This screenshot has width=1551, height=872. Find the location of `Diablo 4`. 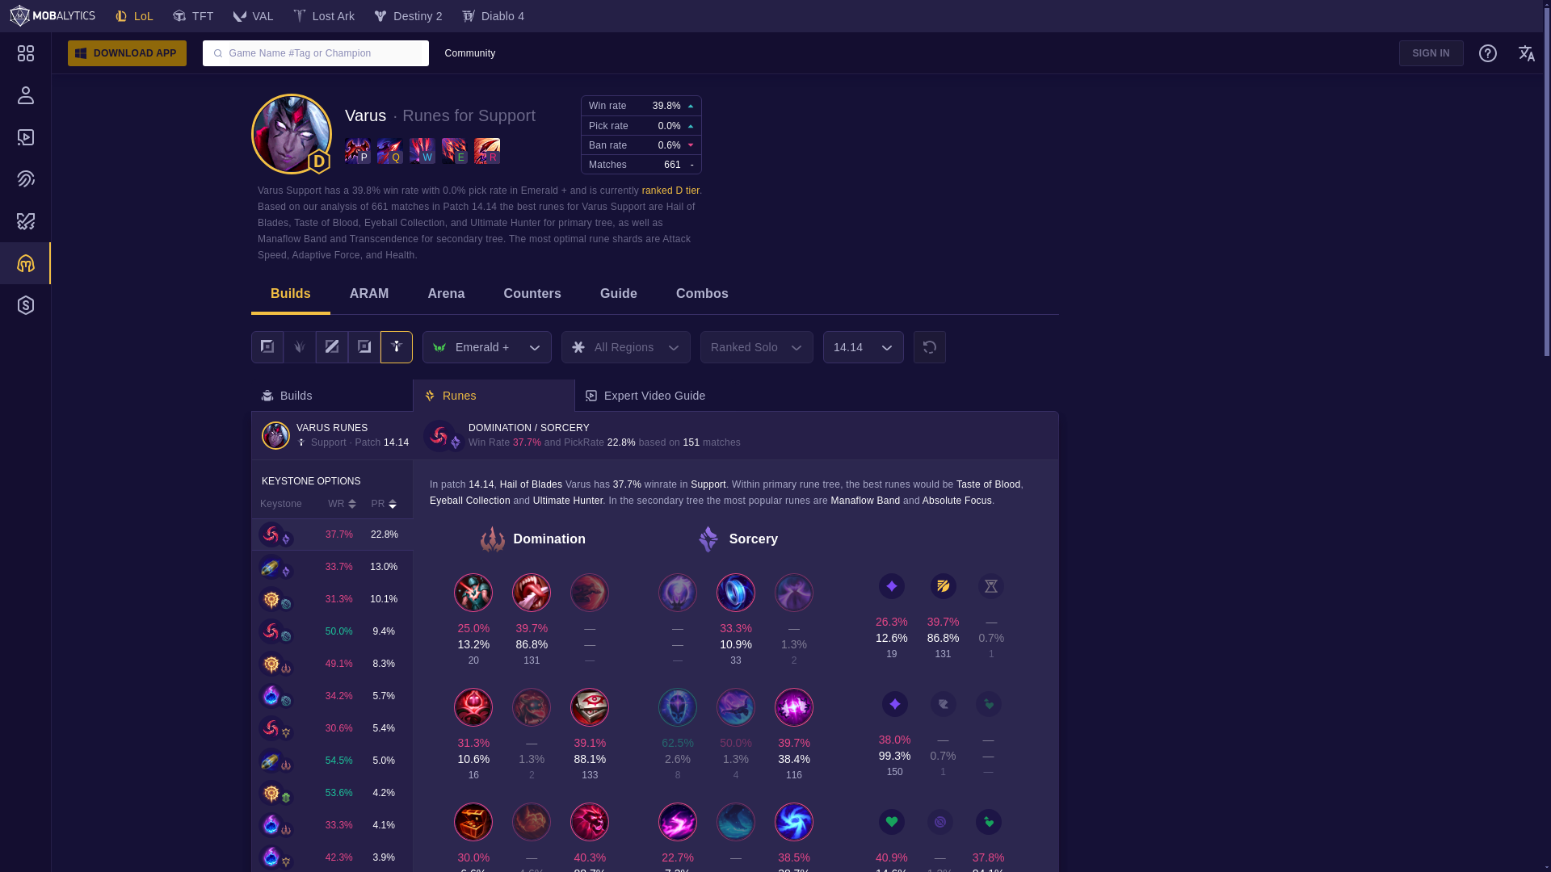

Diablo 4 is located at coordinates (493, 16).